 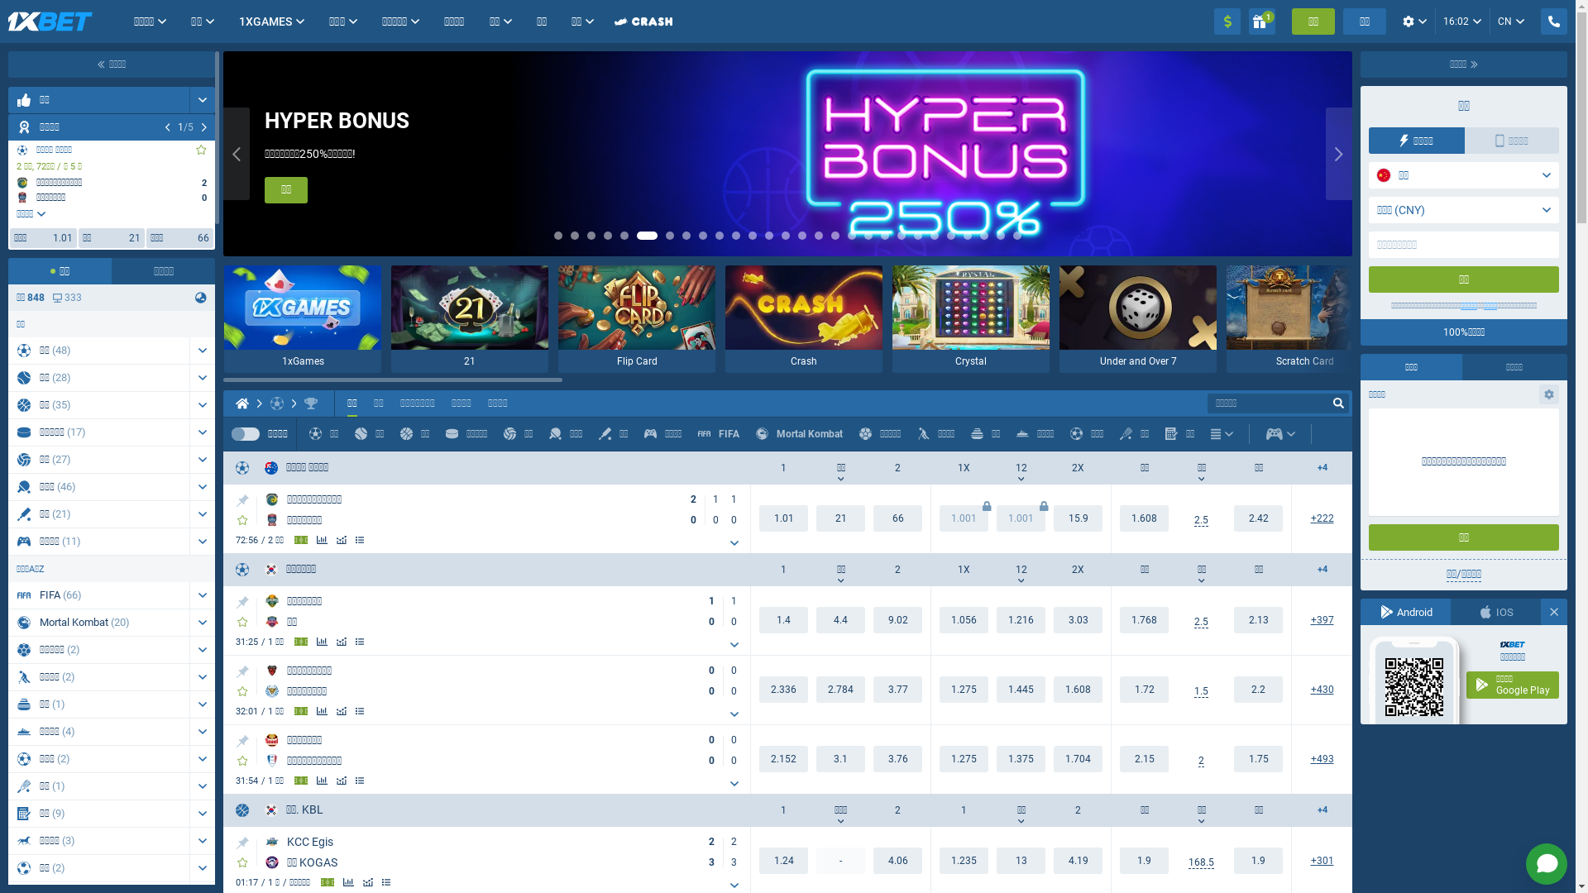 I want to click on 1.768, so click(x=1145, y=620).